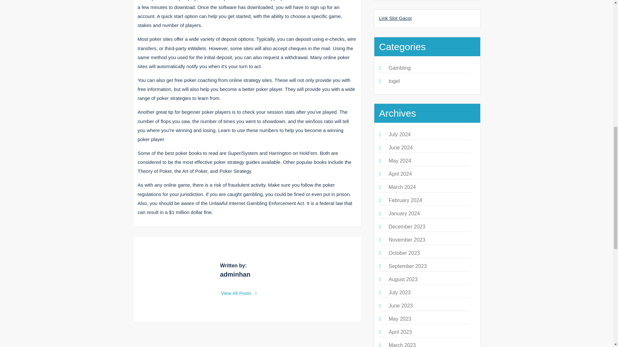 Image resolution: width=618 pixels, height=347 pixels. Describe the element at coordinates (407, 240) in the screenshot. I see `November 2023` at that location.